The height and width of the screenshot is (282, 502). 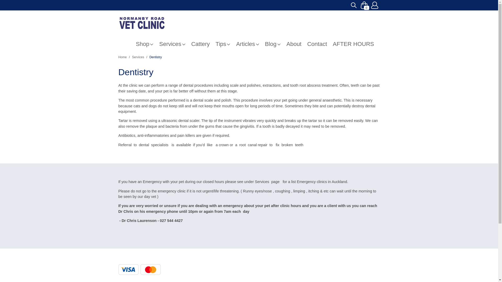 I want to click on Search, so click(x=353, y=5).